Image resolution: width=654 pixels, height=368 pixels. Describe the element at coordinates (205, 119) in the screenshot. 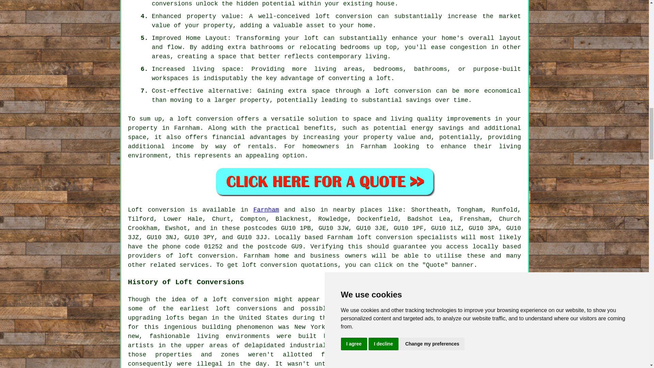

I see `loft conversion` at that location.